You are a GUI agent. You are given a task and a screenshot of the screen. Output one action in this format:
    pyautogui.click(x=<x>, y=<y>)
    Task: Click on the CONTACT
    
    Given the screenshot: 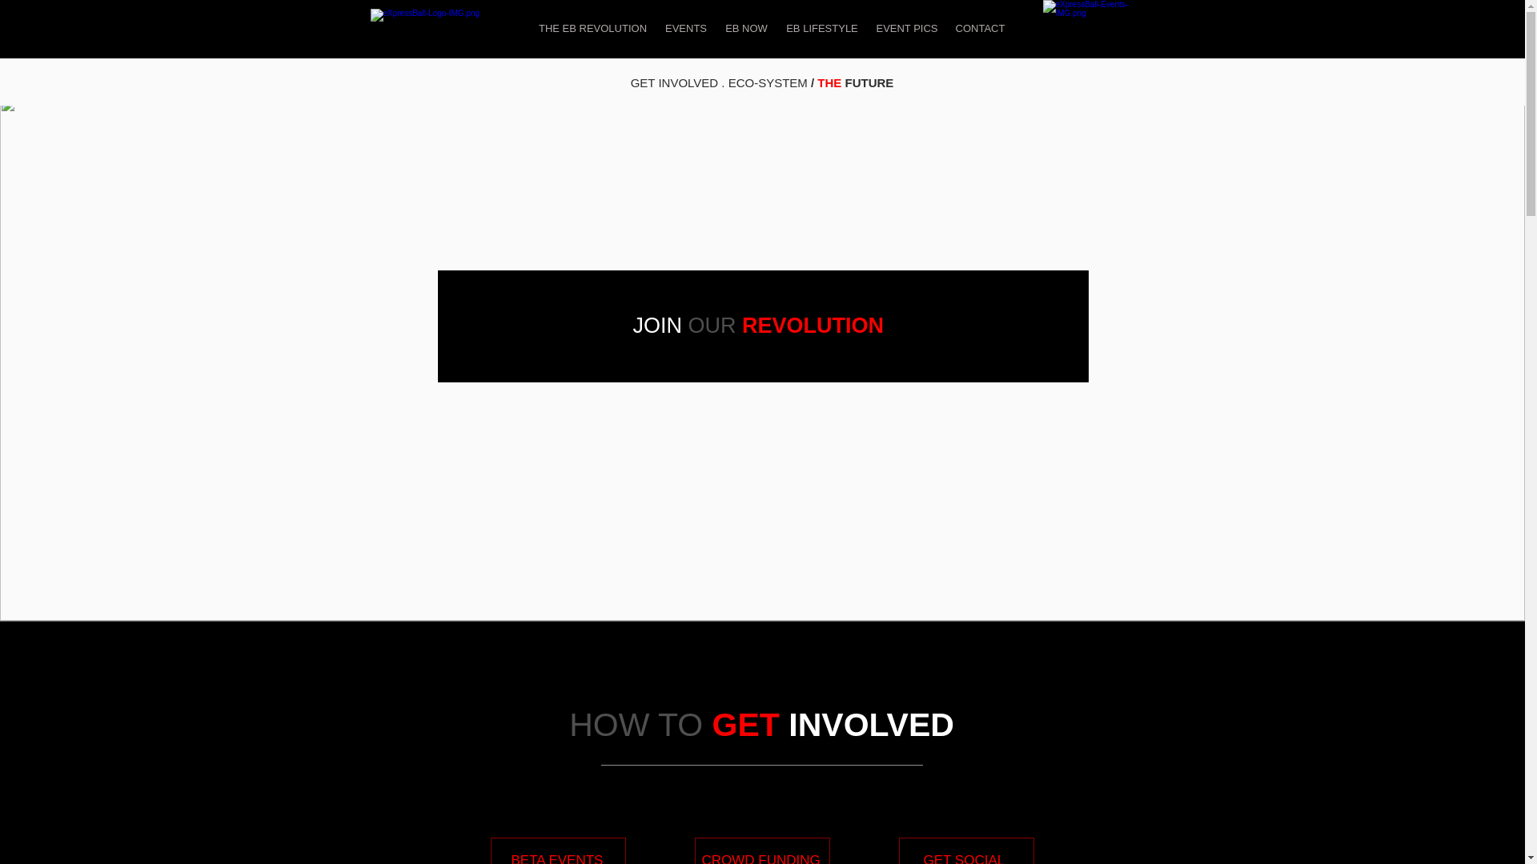 What is the action you would take?
    pyautogui.click(x=980, y=29)
    